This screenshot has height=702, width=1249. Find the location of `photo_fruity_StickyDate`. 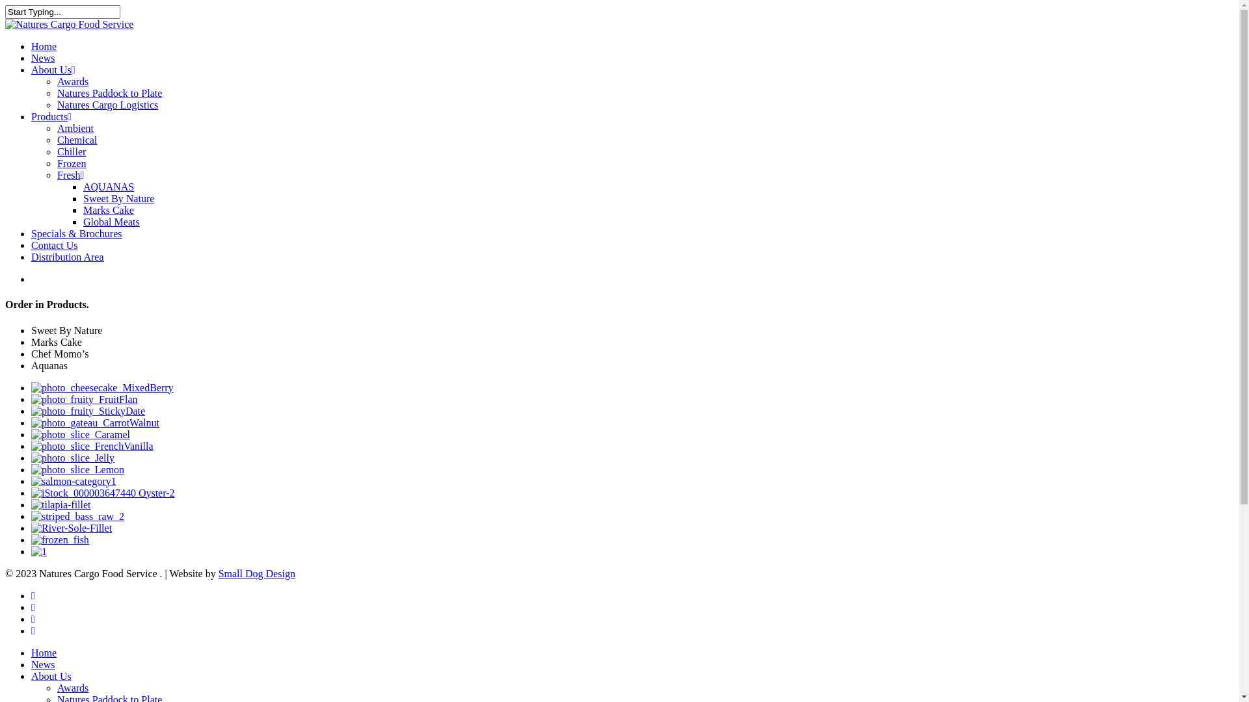

photo_fruity_StickyDate is located at coordinates (88, 411).